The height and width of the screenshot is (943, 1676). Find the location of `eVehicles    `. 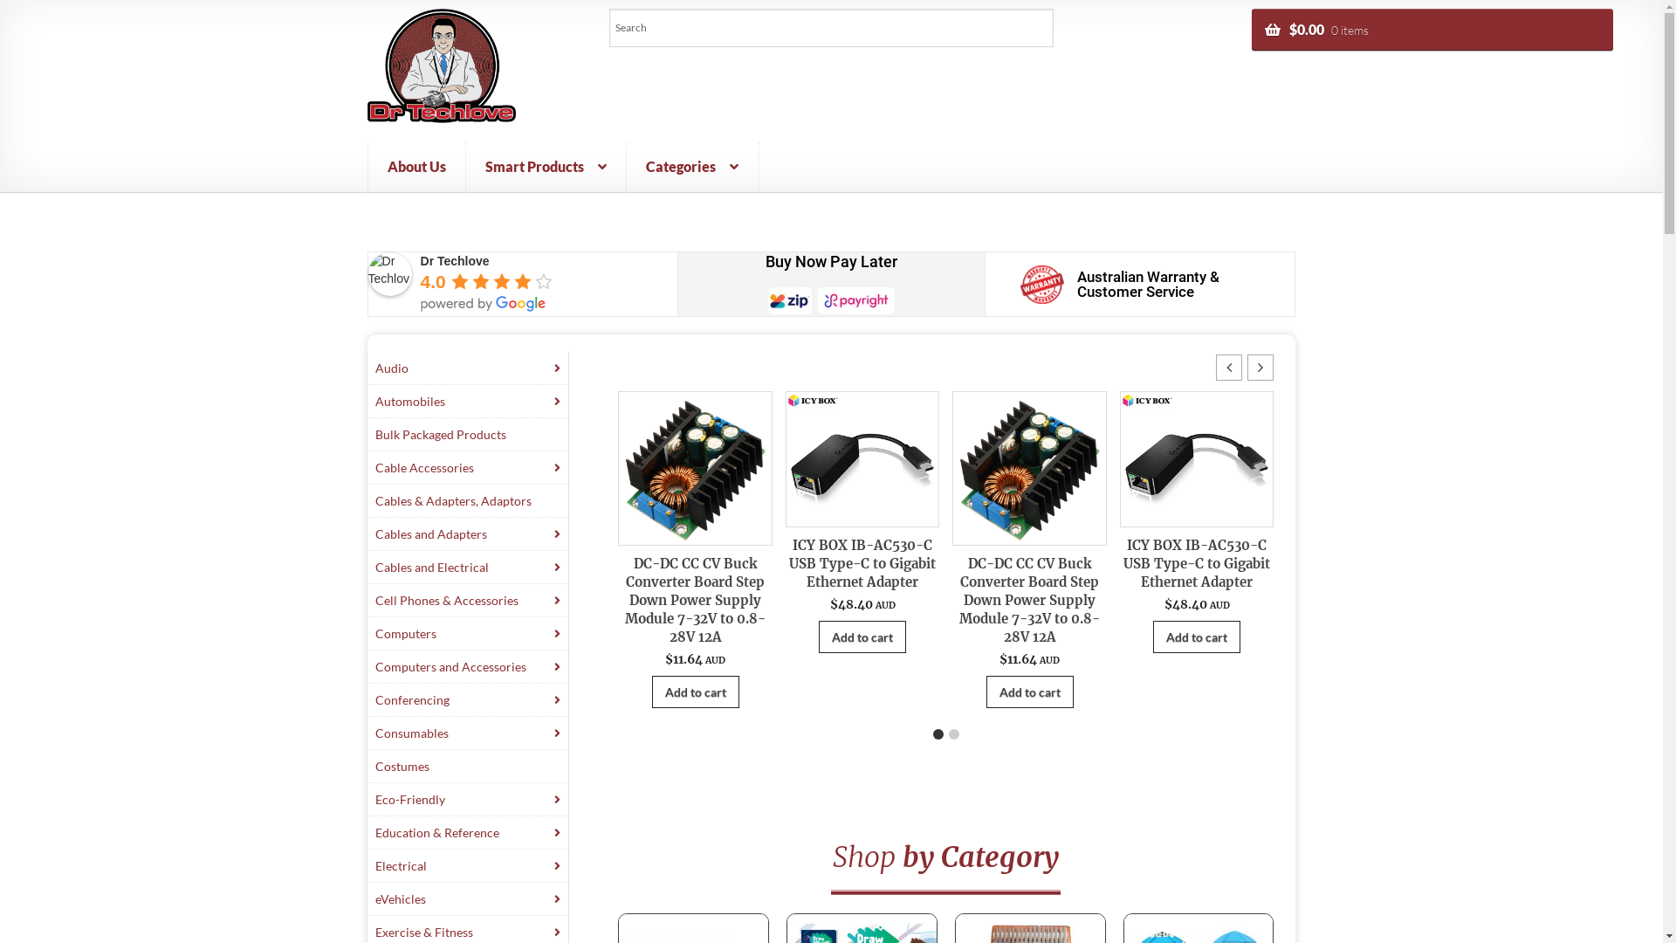

eVehicles     is located at coordinates (468, 899).